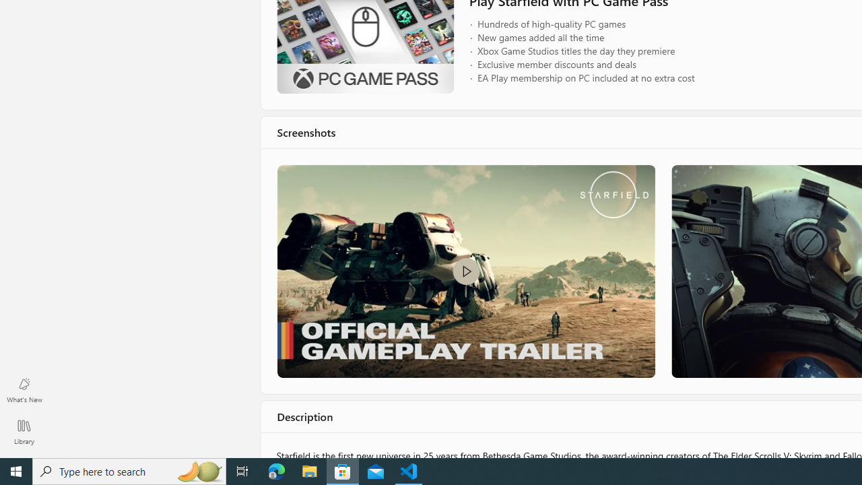 The width and height of the screenshot is (862, 485). Describe the element at coordinates (465, 271) in the screenshot. I see `Class: Image` at that location.